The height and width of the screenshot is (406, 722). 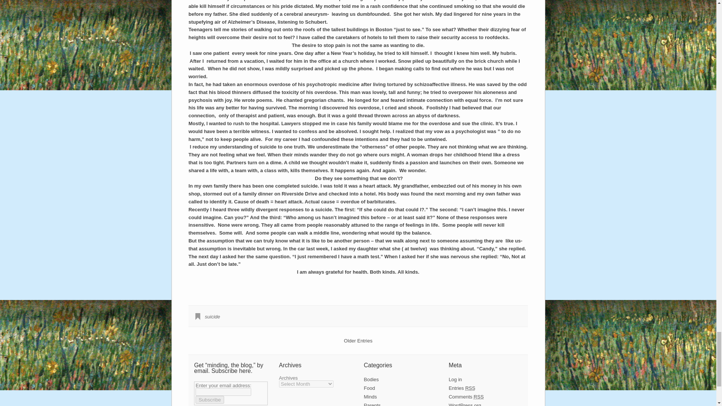 What do you see at coordinates (470, 388) in the screenshot?
I see `Really Simple Syndication` at bounding box center [470, 388].